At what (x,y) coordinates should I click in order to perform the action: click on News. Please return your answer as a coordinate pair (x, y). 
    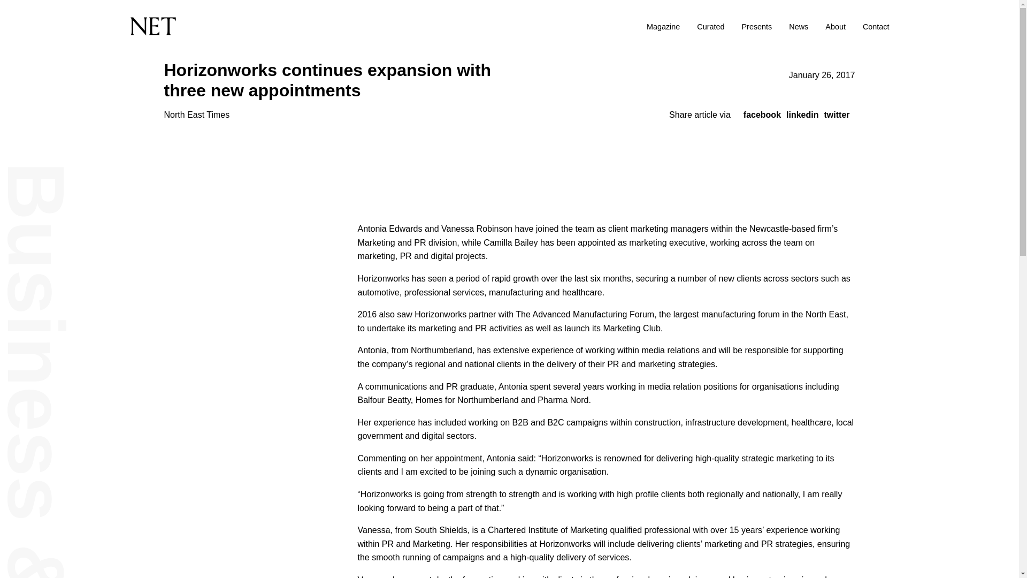
    Looking at the image, I should click on (798, 27).